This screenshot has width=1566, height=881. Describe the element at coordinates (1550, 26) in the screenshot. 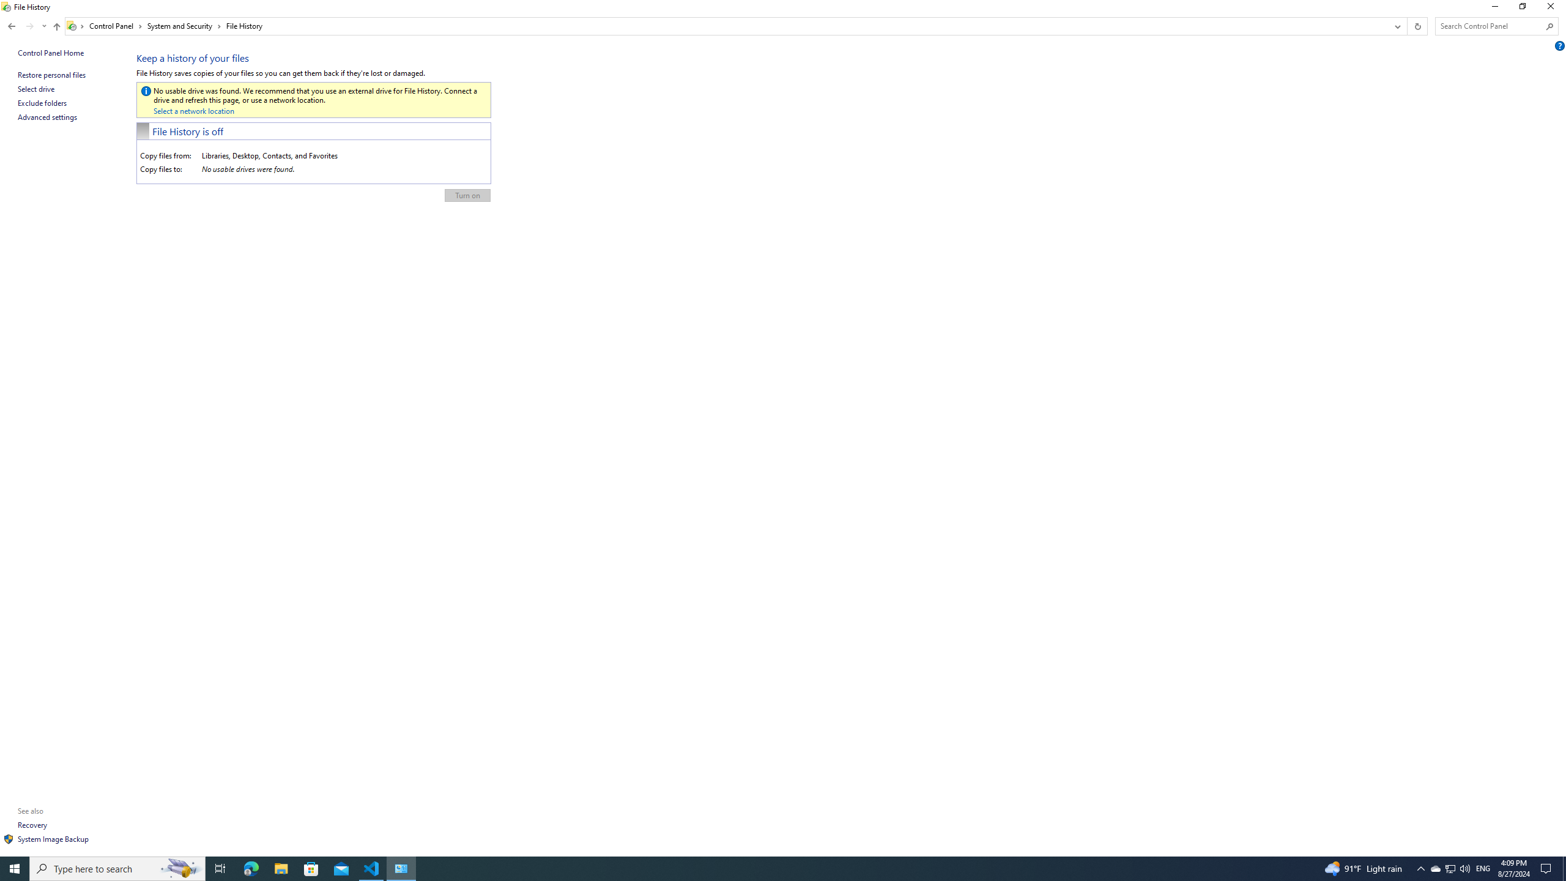

I see `Search` at that location.